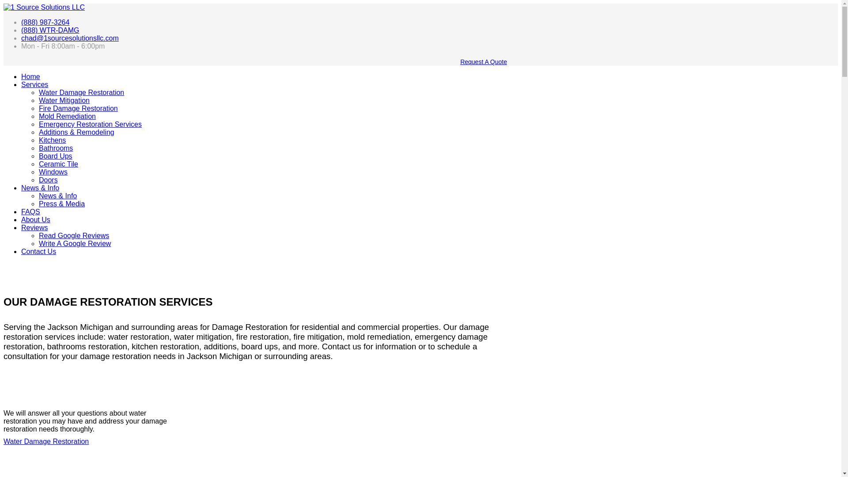  Describe the element at coordinates (75, 244) in the screenshot. I see `Write A Google Review` at that location.